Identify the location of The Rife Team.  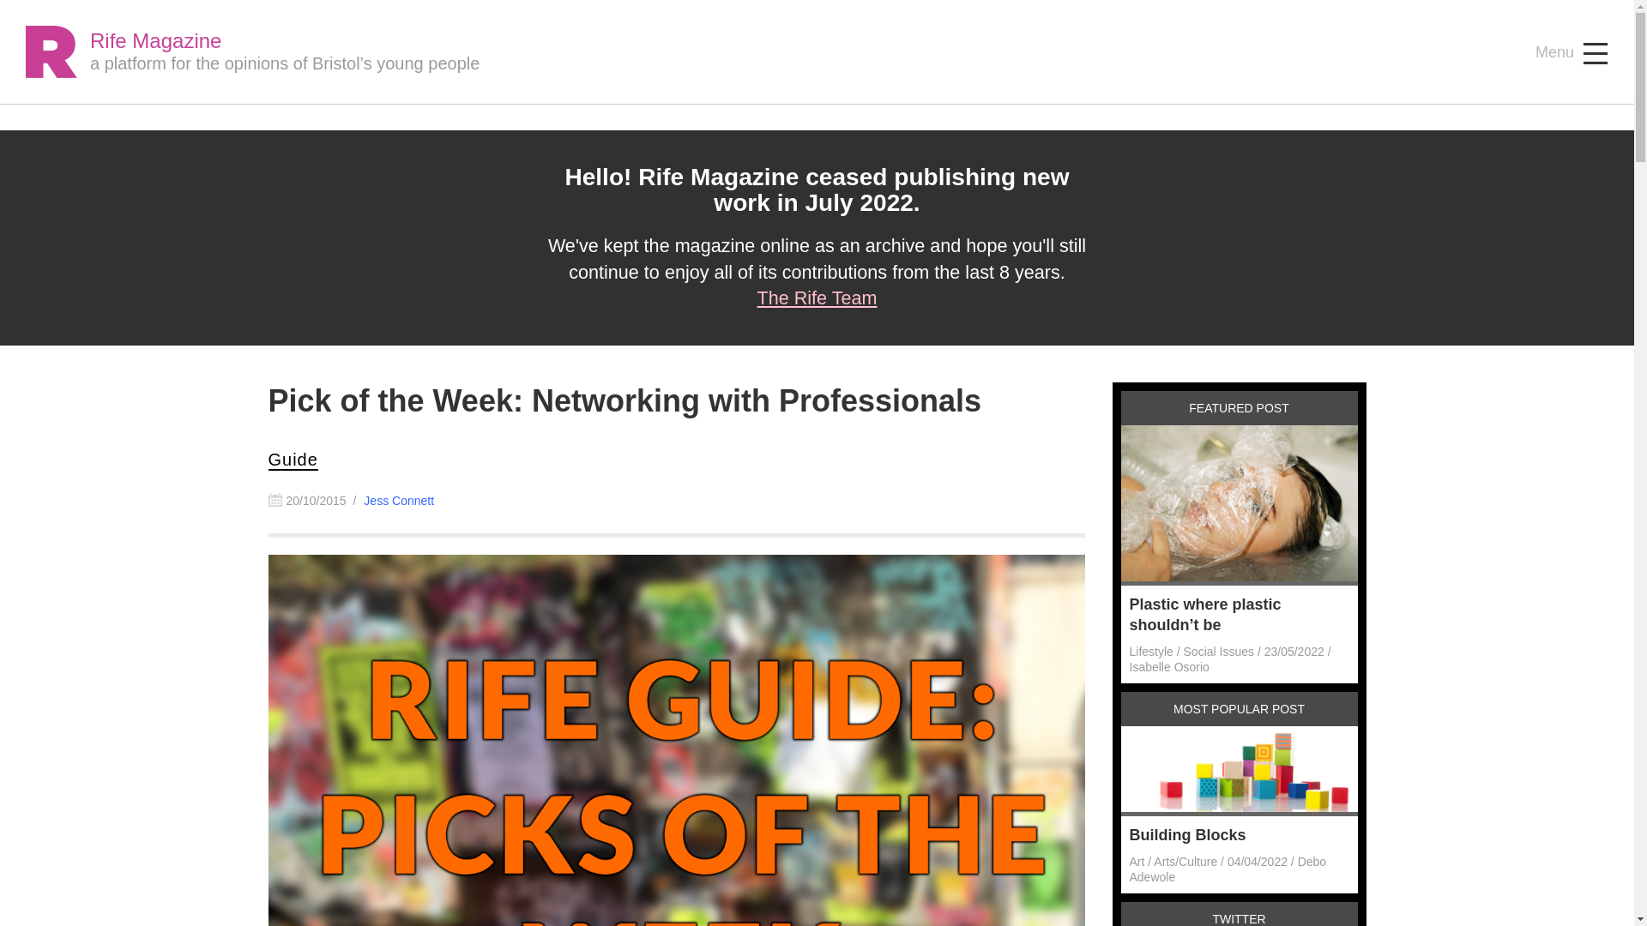
(816, 297).